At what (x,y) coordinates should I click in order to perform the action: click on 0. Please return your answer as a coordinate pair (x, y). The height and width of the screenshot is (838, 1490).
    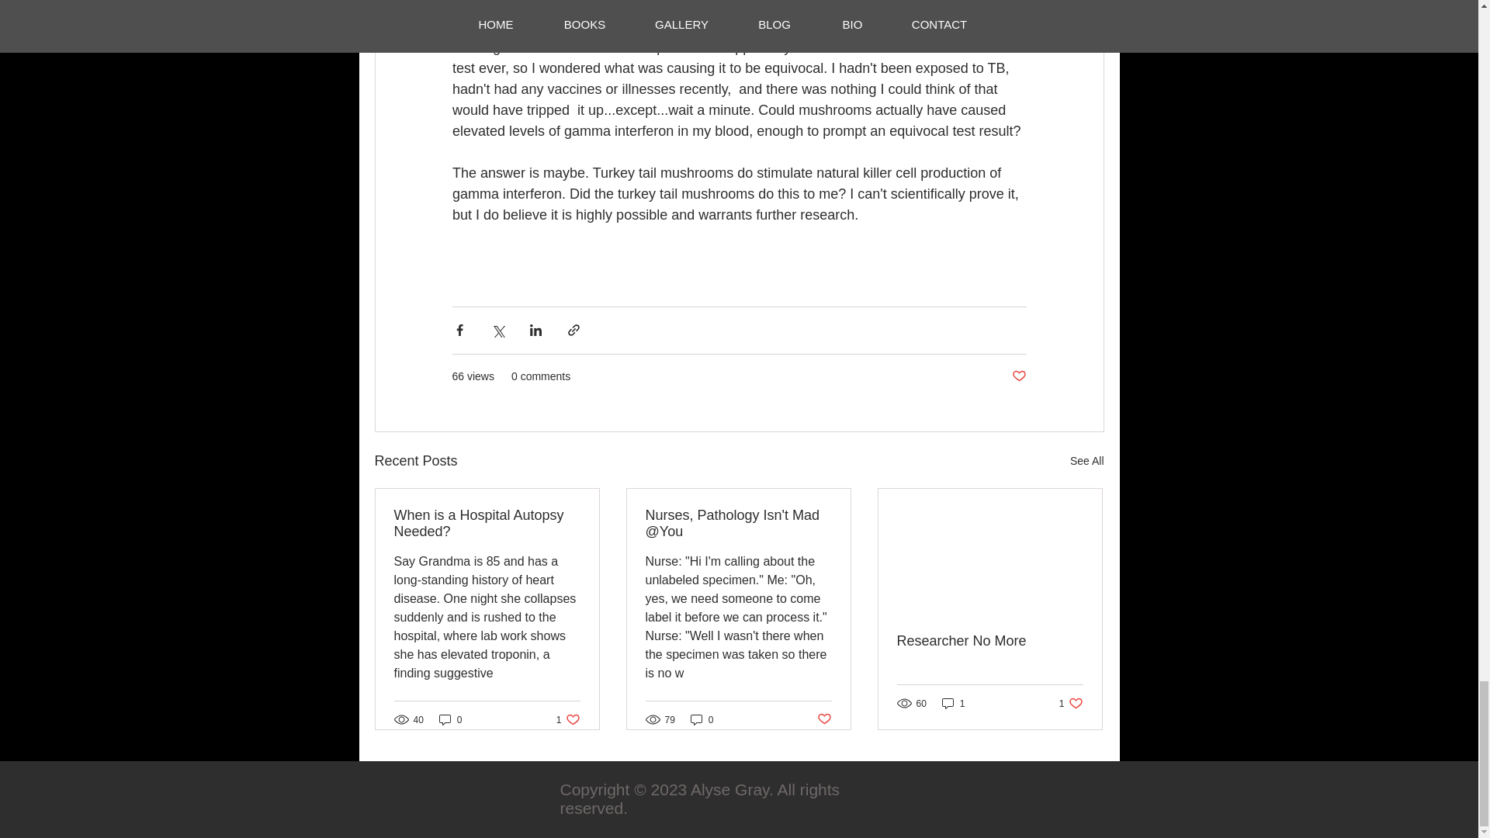
    Looking at the image, I should click on (989, 641).